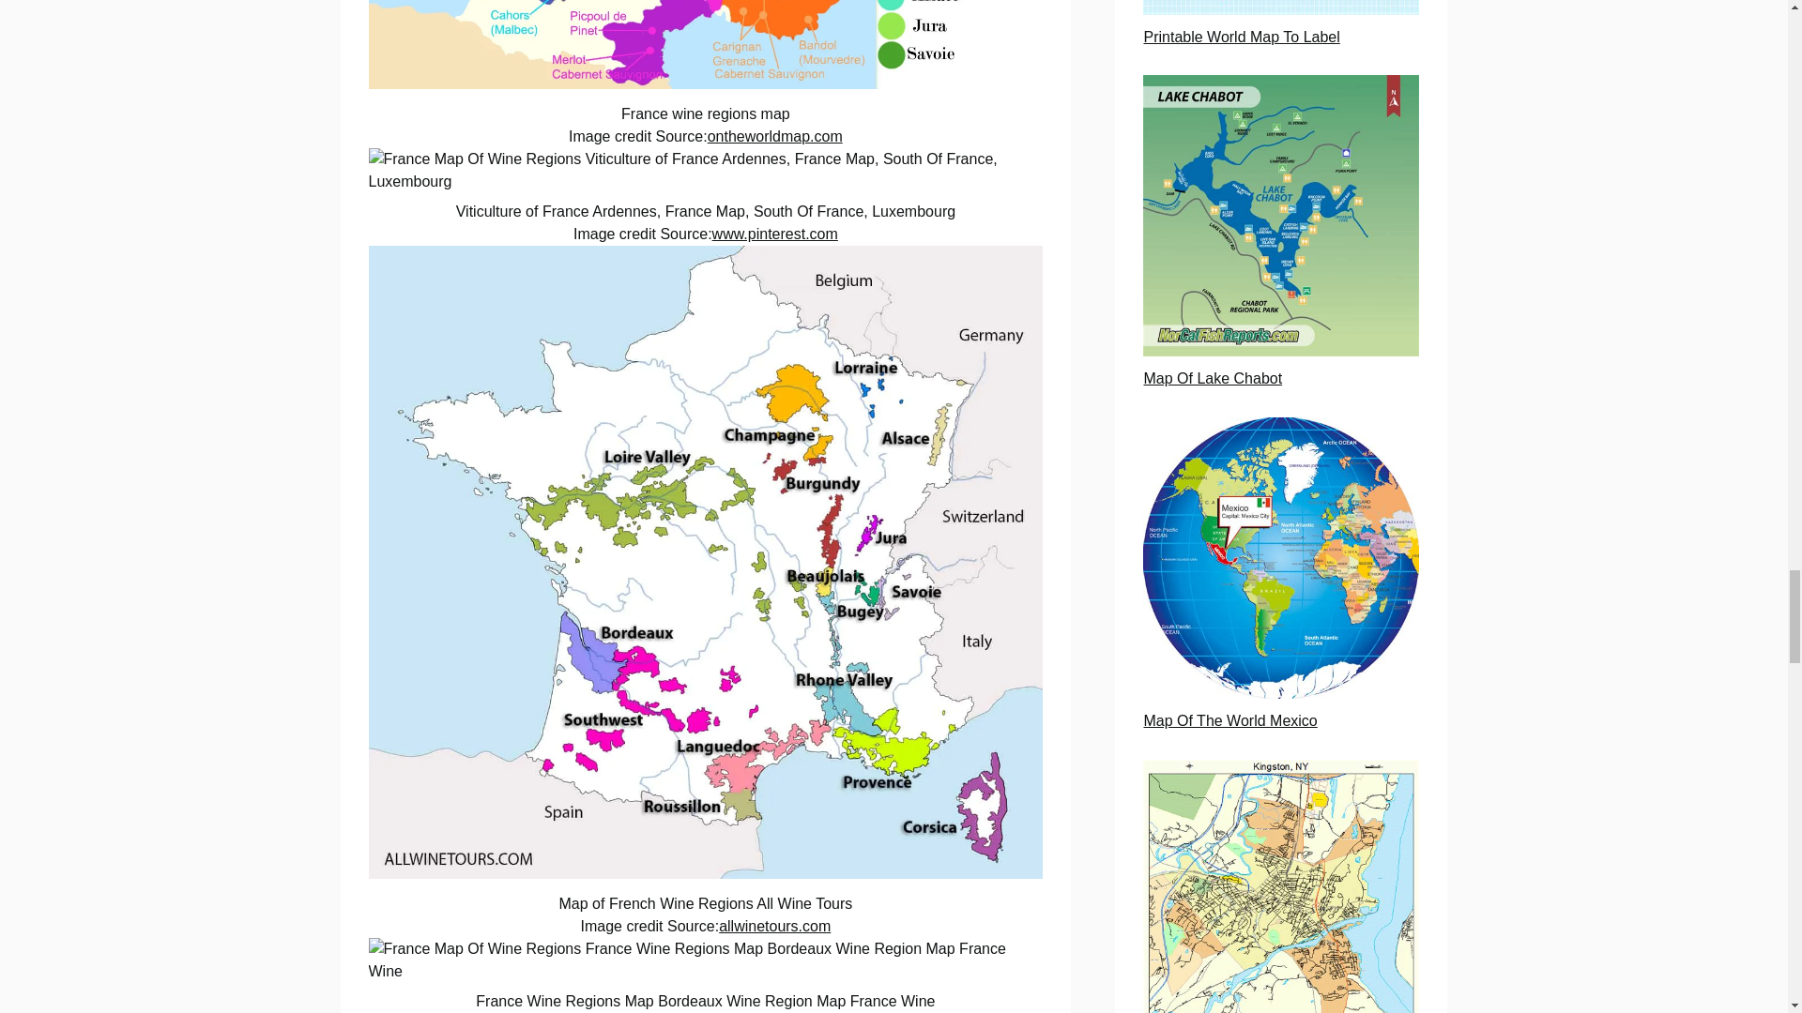 The width and height of the screenshot is (1802, 1013). What do you see at coordinates (775, 925) in the screenshot?
I see `allwinetours.com` at bounding box center [775, 925].